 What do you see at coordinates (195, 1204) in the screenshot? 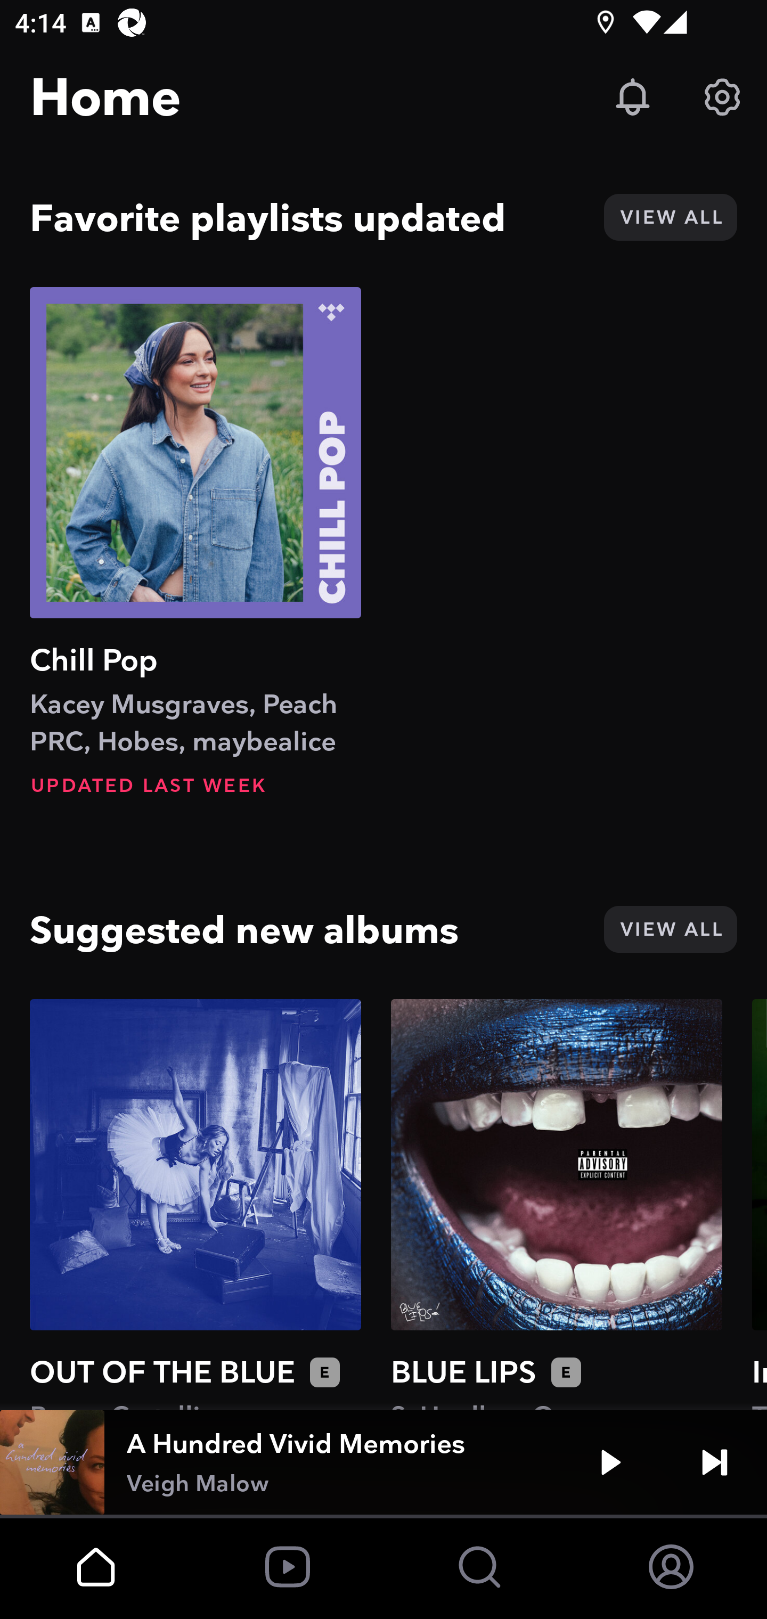
I see `OUT OF THE BLUE Brynn Cartelli` at bounding box center [195, 1204].